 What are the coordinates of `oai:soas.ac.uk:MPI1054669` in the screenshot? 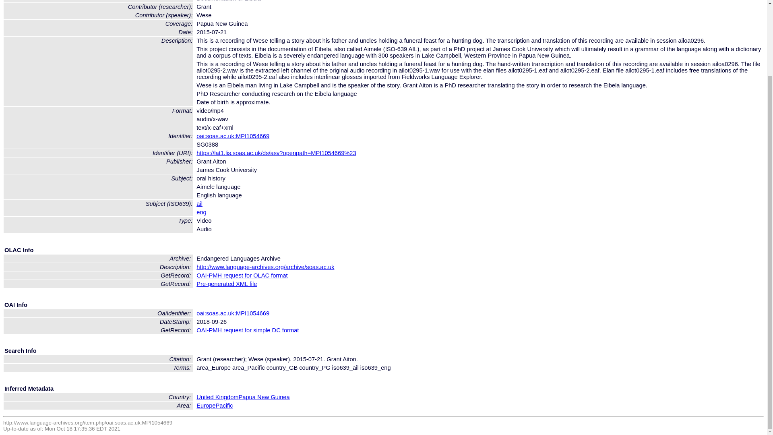 It's located at (233, 313).